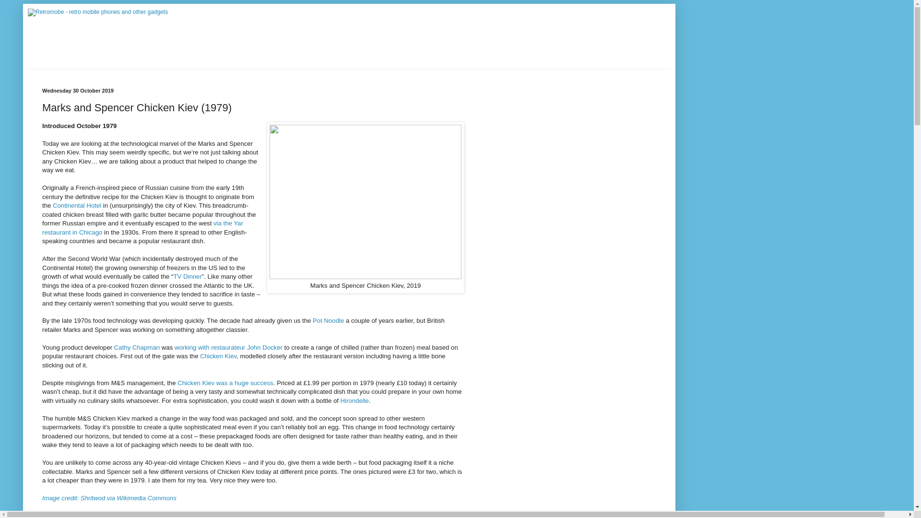  What do you see at coordinates (355, 401) in the screenshot?
I see `Hirondelle` at bounding box center [355, 401].